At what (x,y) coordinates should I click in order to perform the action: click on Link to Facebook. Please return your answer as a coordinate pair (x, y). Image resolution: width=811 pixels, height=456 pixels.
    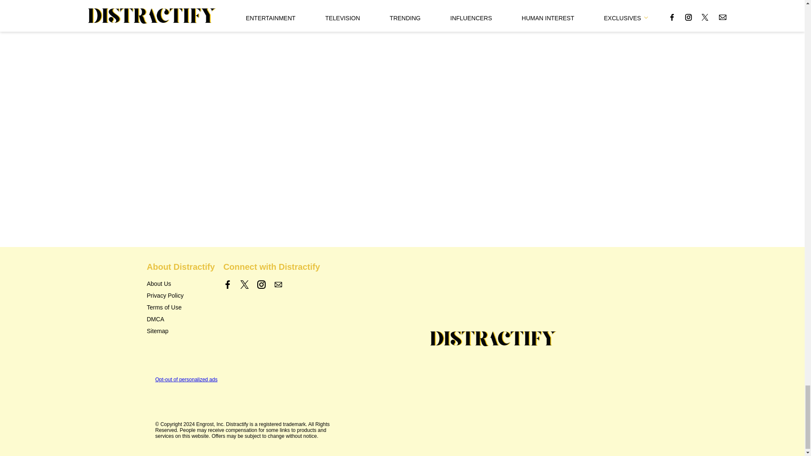
    Looking at the image, I should click on (228, 285).